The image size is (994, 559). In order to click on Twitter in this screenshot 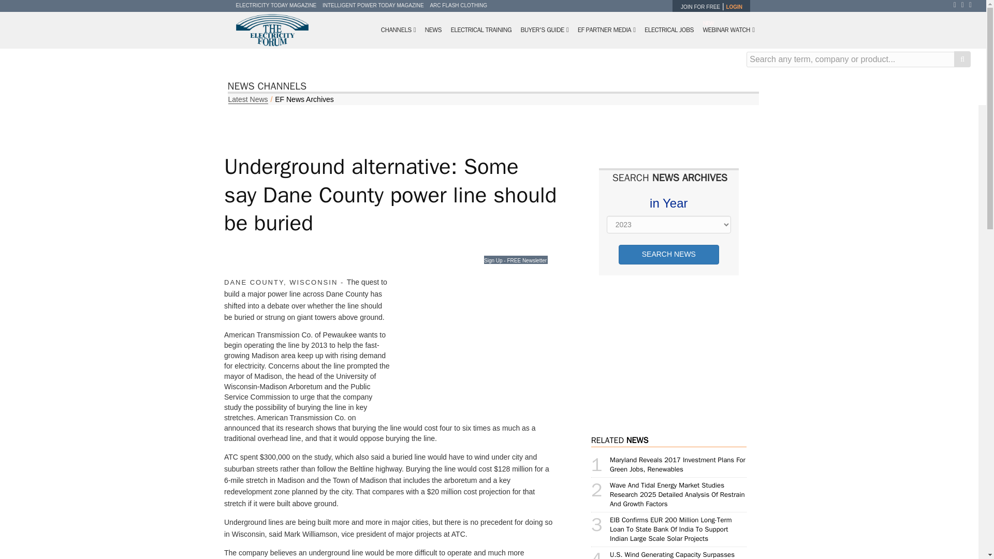, I will do `click(965, 5)`.